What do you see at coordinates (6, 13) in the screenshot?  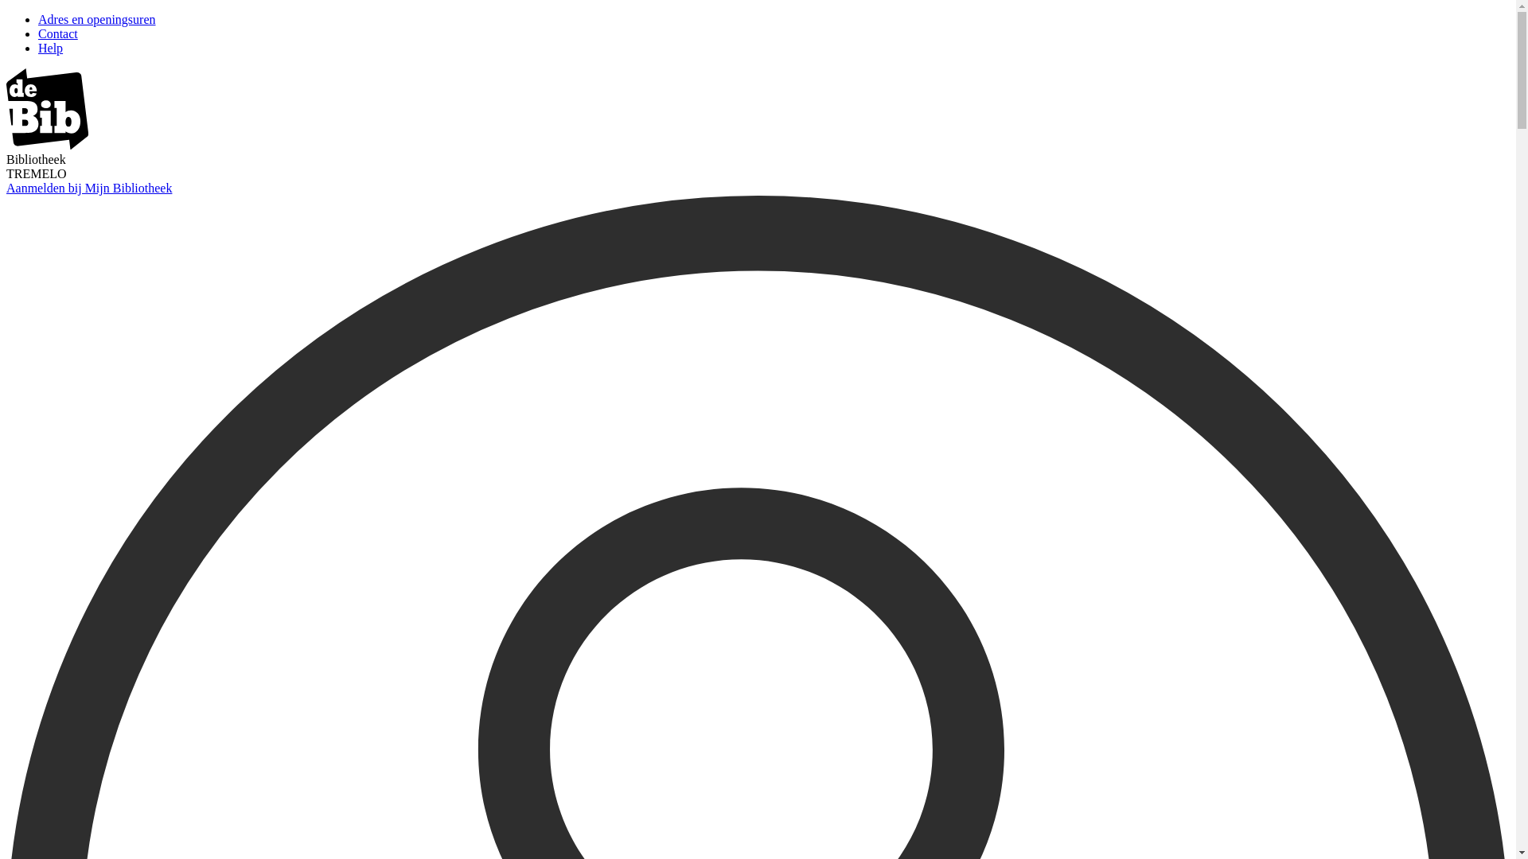 I see `Overslaan en naar zoeken gaan` at bounding box center [6, 13].